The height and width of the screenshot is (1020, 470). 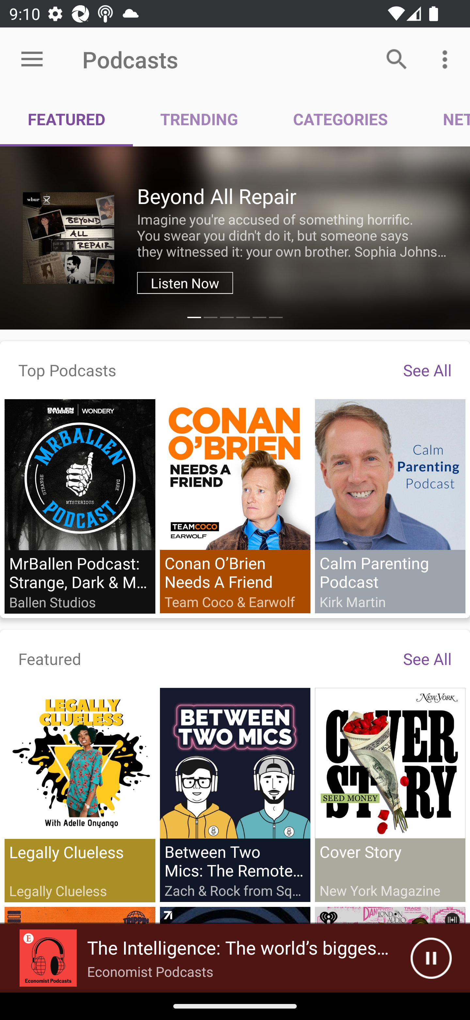 I want to click on Cover Story New York Magazine, so click(x=390, y=794).